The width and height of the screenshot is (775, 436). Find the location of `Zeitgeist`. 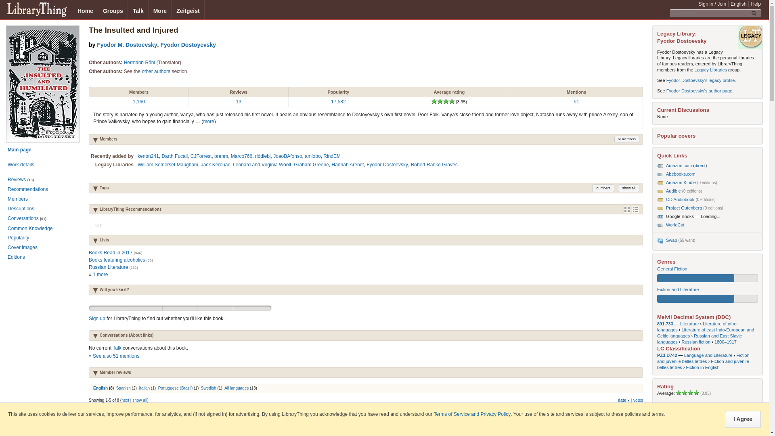

Zeitgeist is located at coordinates (188, 10).